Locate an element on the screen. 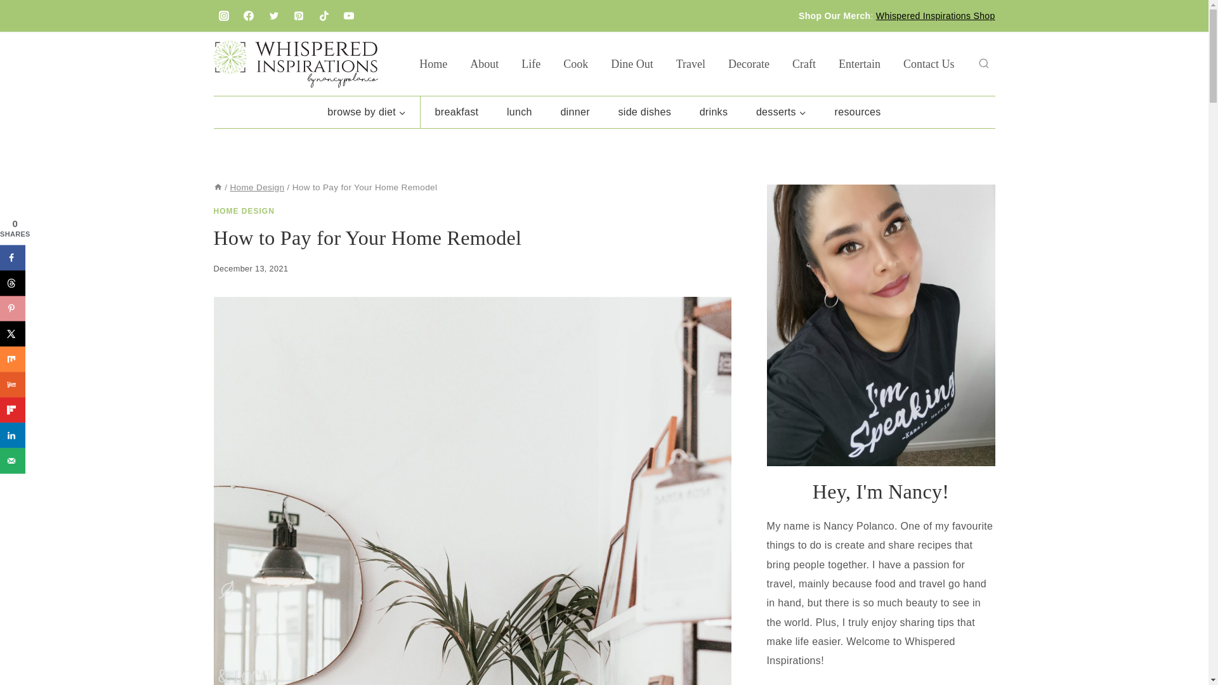  Entertain is located at coordinates (859, 63).